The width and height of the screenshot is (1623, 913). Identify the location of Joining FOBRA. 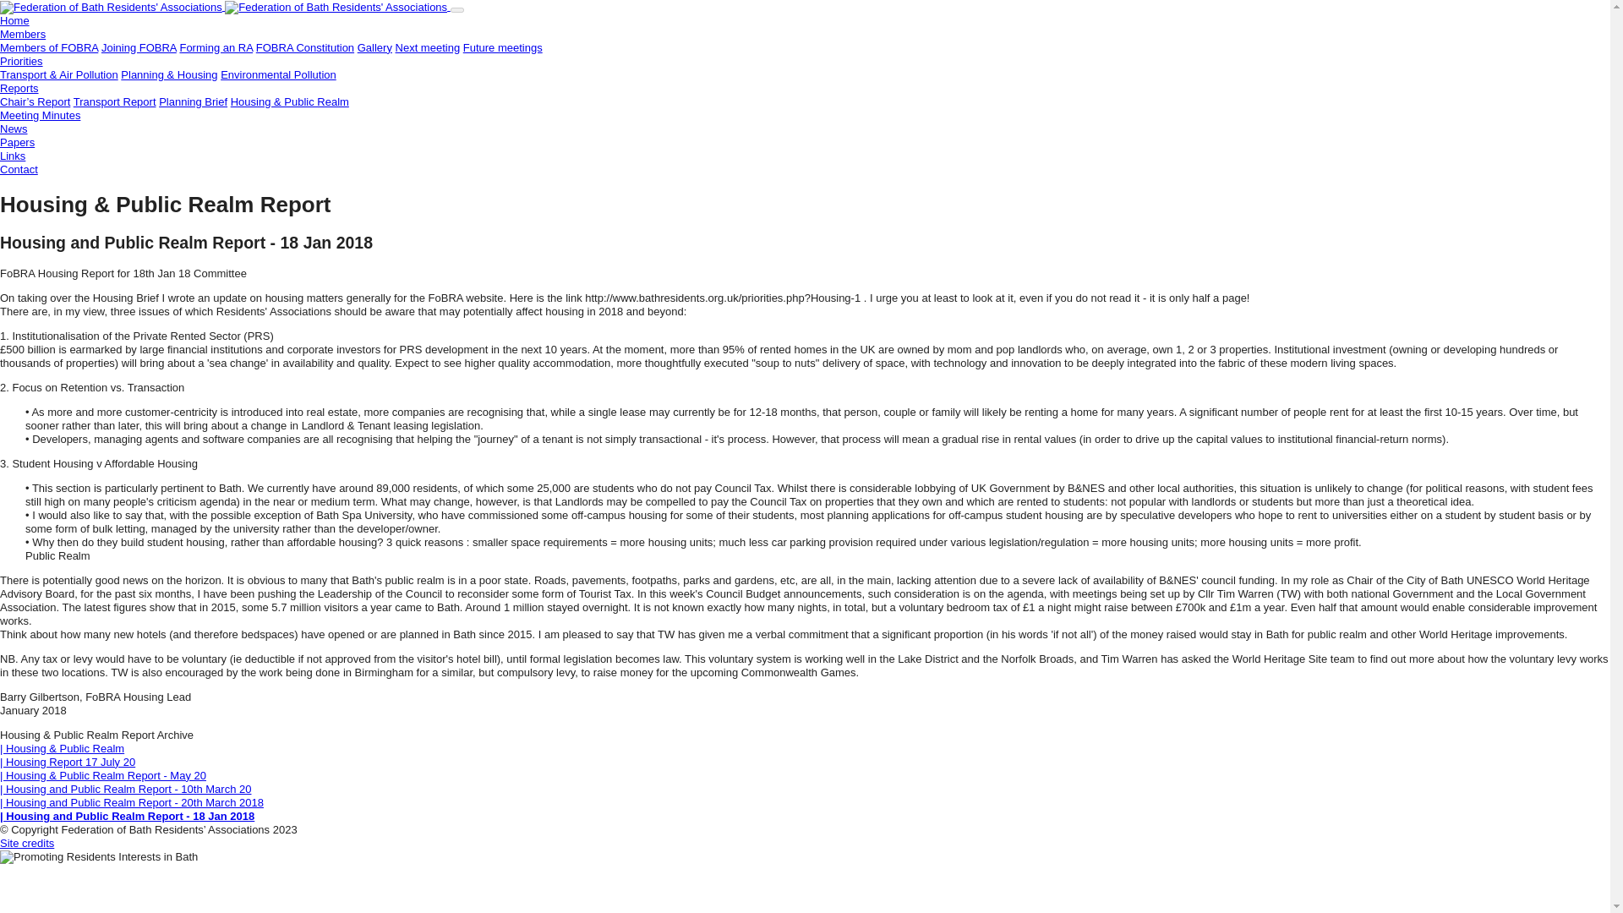
(139, 47).